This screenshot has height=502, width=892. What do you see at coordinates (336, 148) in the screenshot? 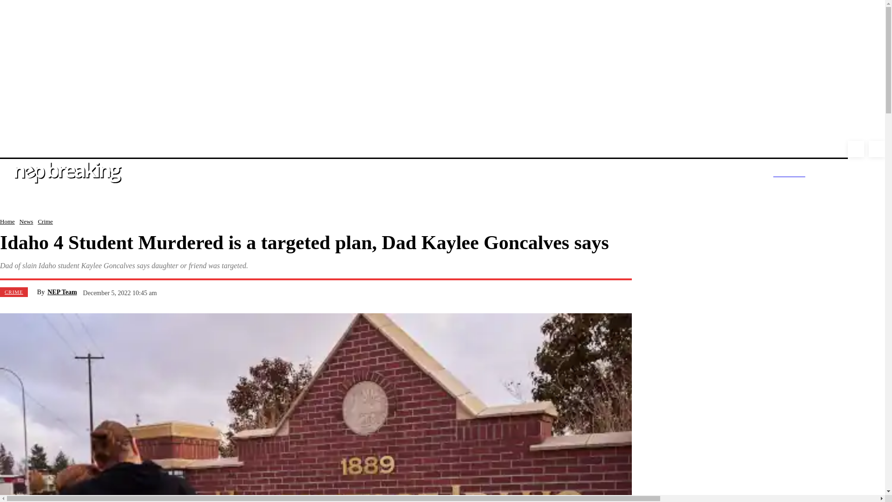
I see `Music News` at bounding box center [336, 148].